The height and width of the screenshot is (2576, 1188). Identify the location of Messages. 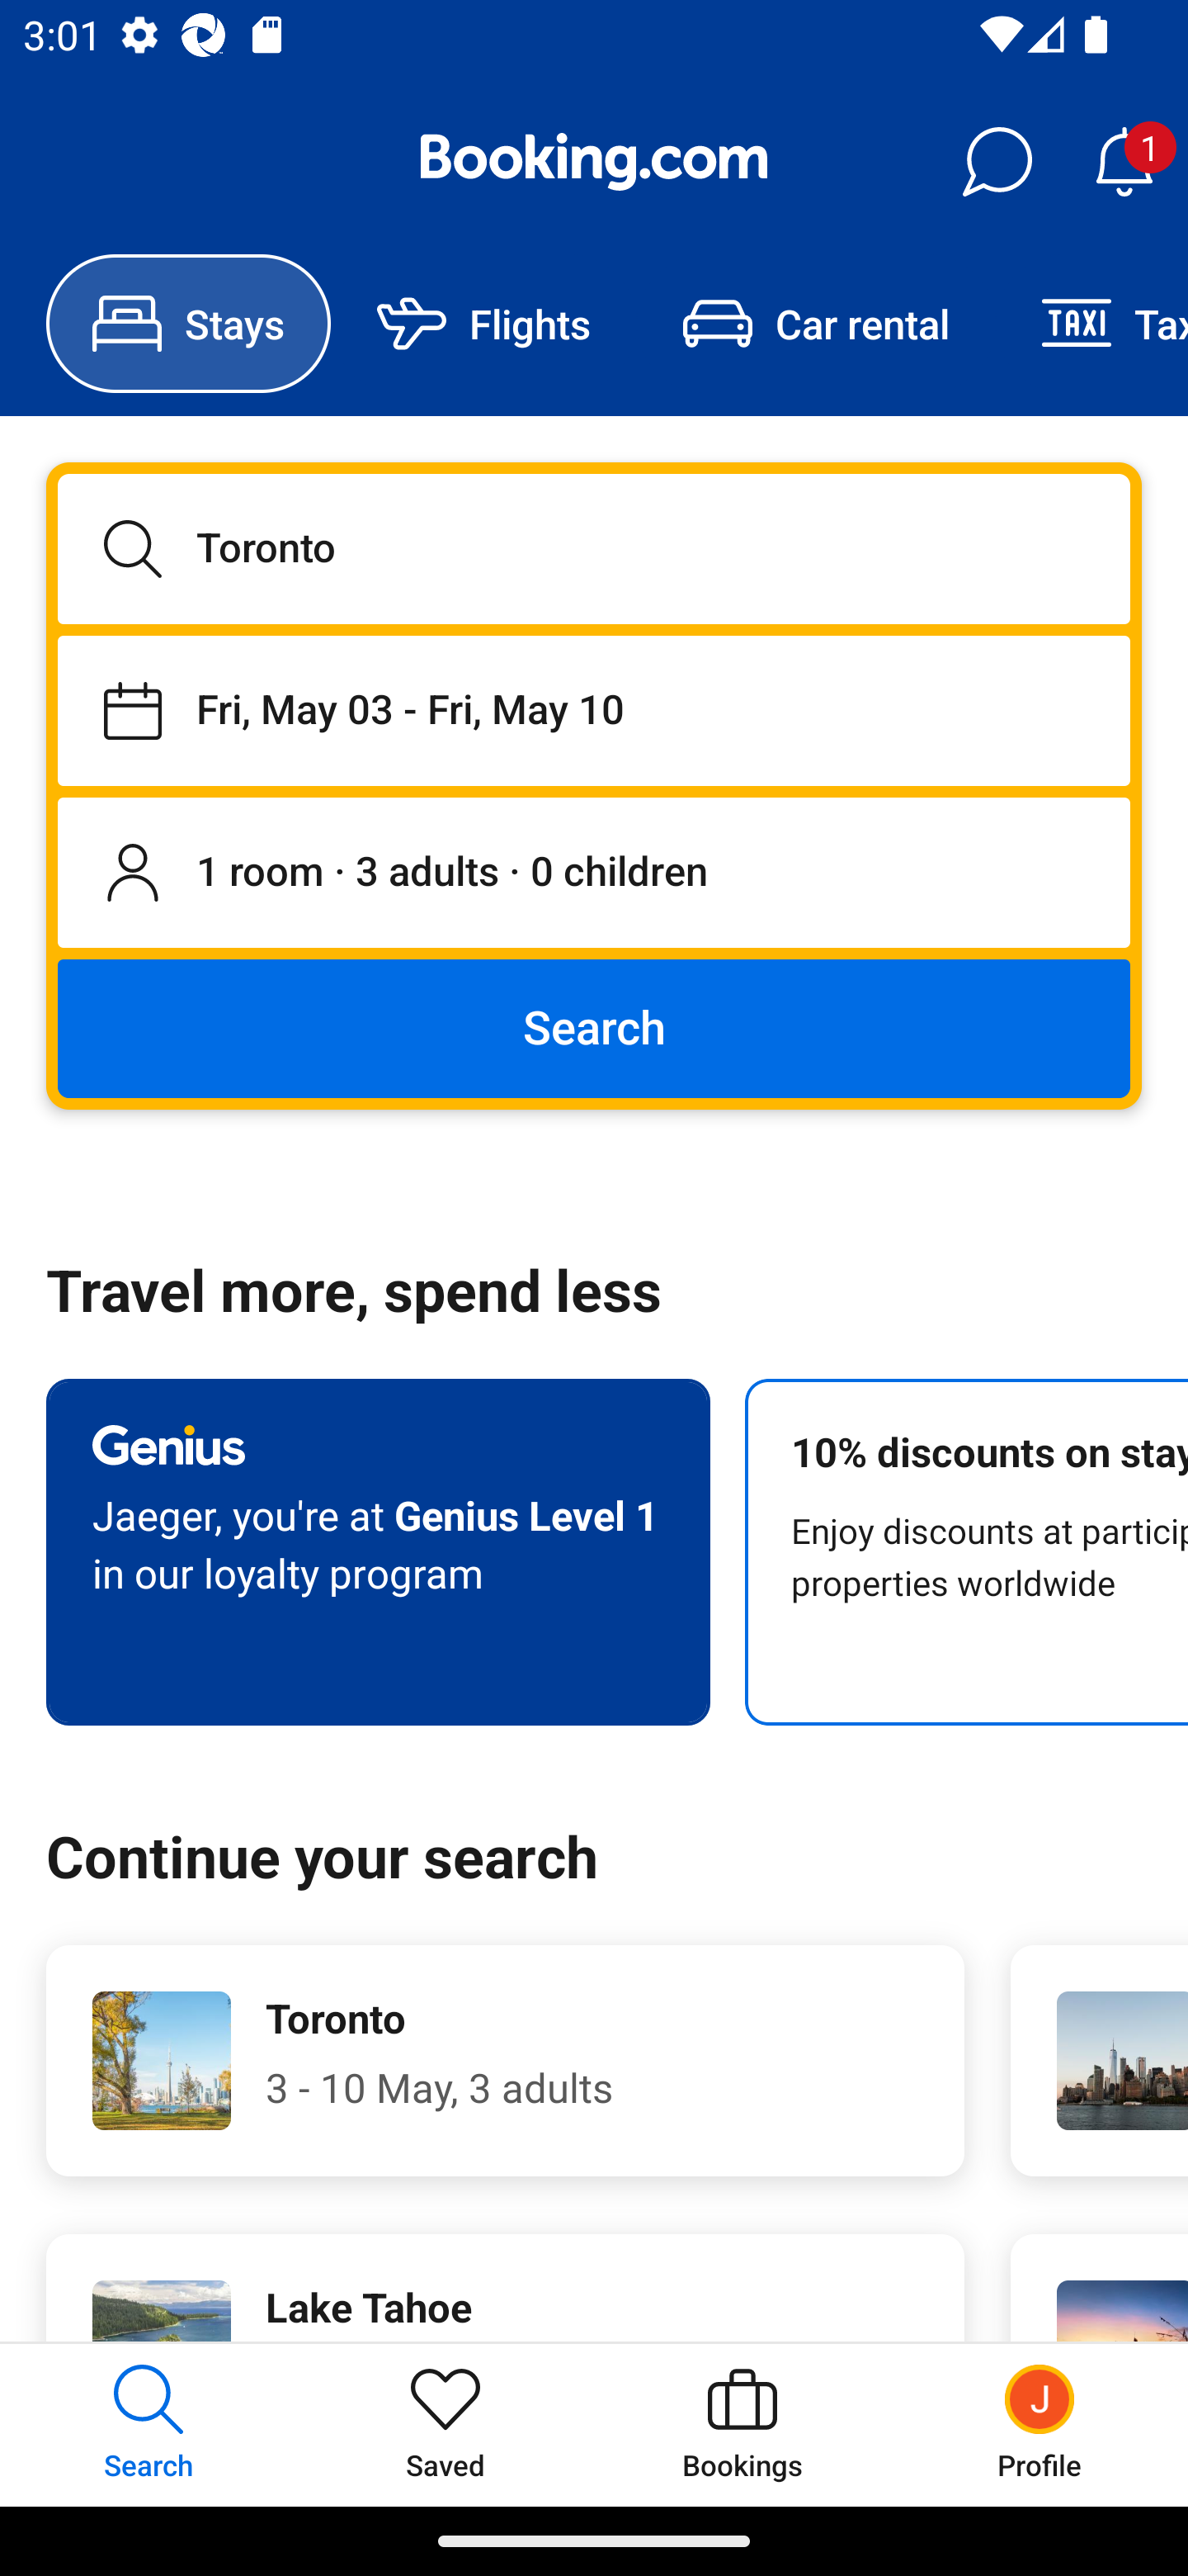
(997, 162).